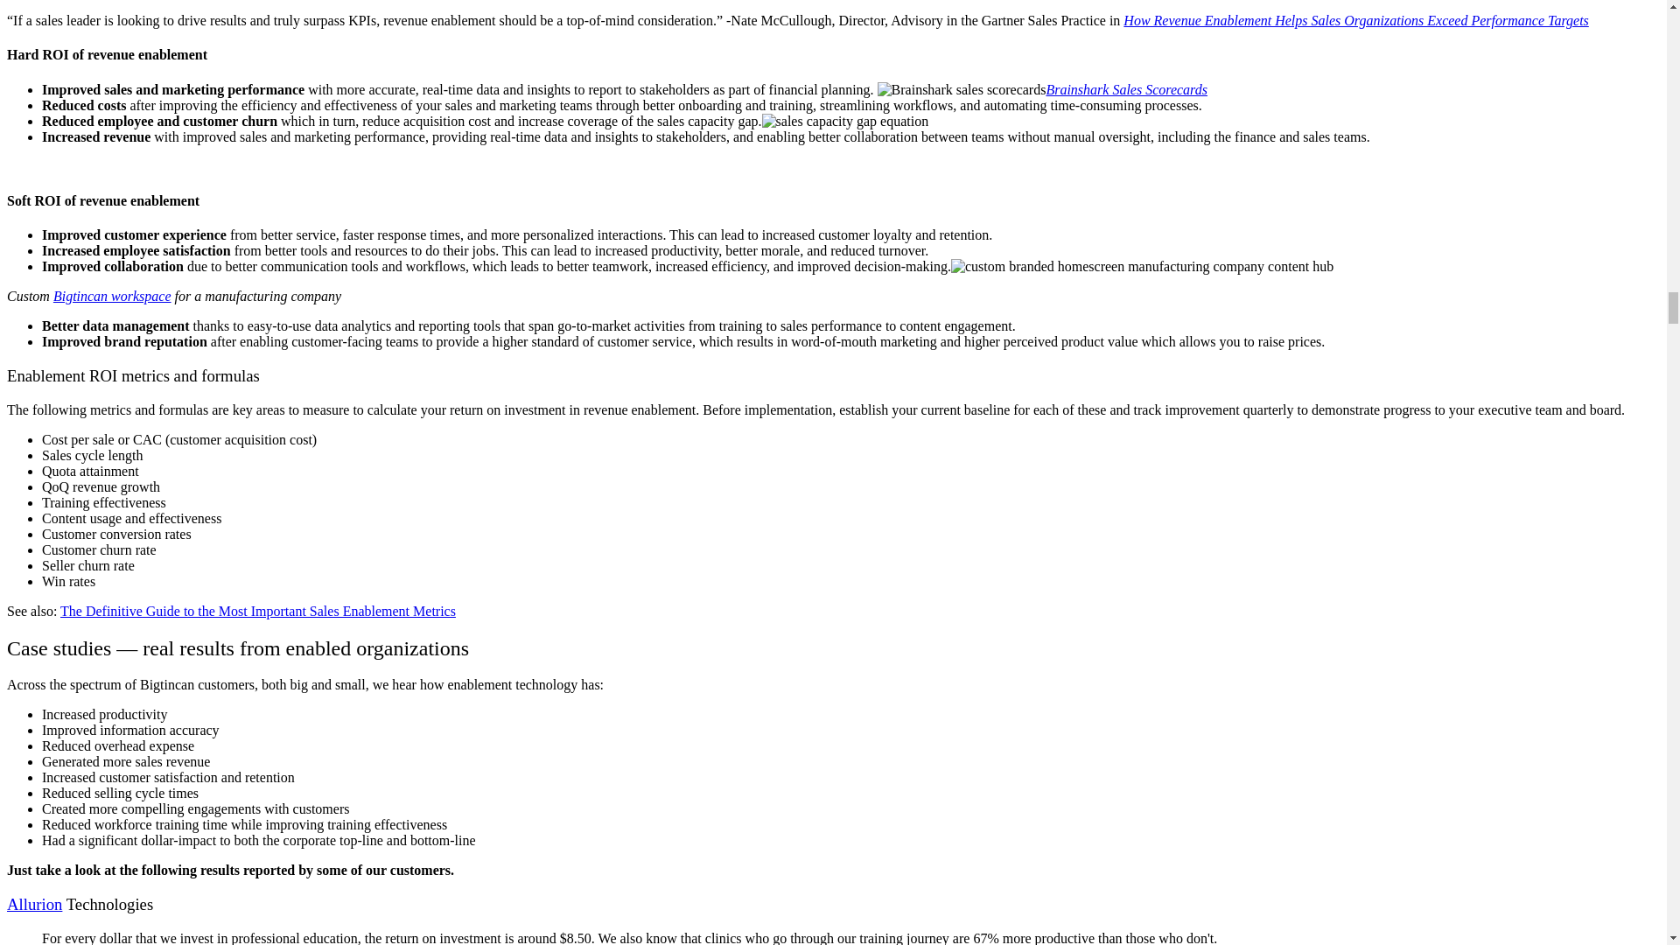 Image resolution: width=1680 pixels, height=945 pixels. Describe the element at coordinates (112, 296) in the screenshot. I see `Bigtincan workspace` at that location.